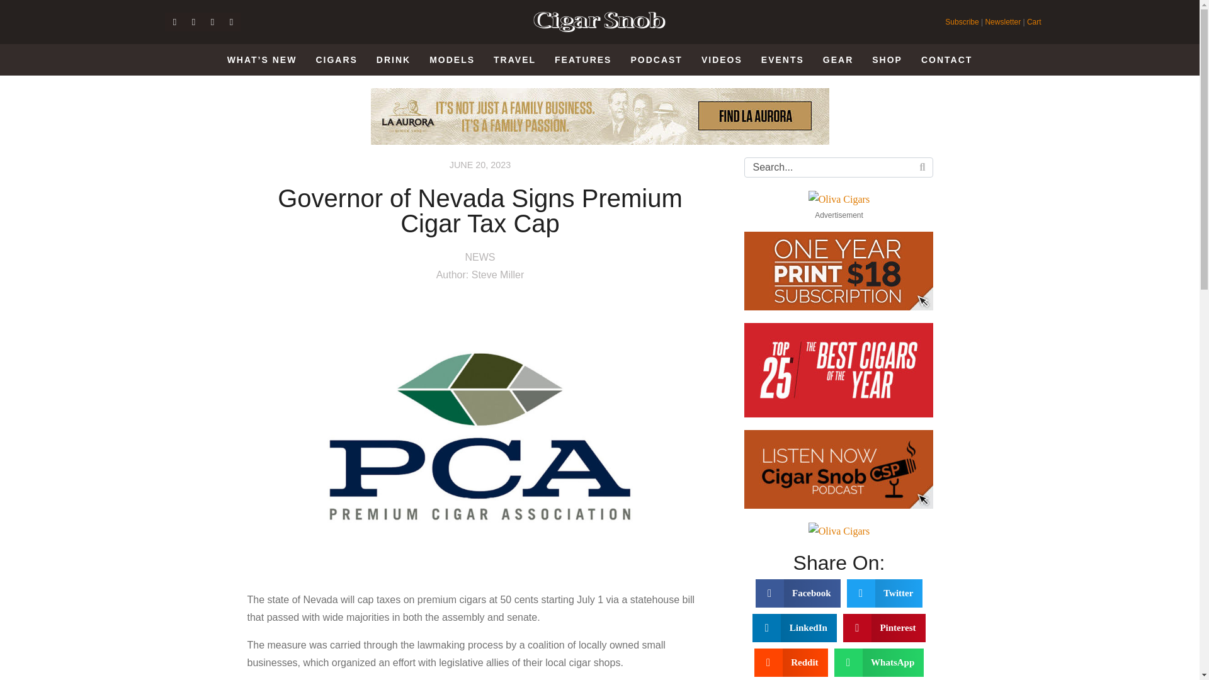 The image size is (1209, 680). What do you see at coordinates (515, 60) in the screenshot?
I see `TRAVEL` at bounding box center [515, 60].